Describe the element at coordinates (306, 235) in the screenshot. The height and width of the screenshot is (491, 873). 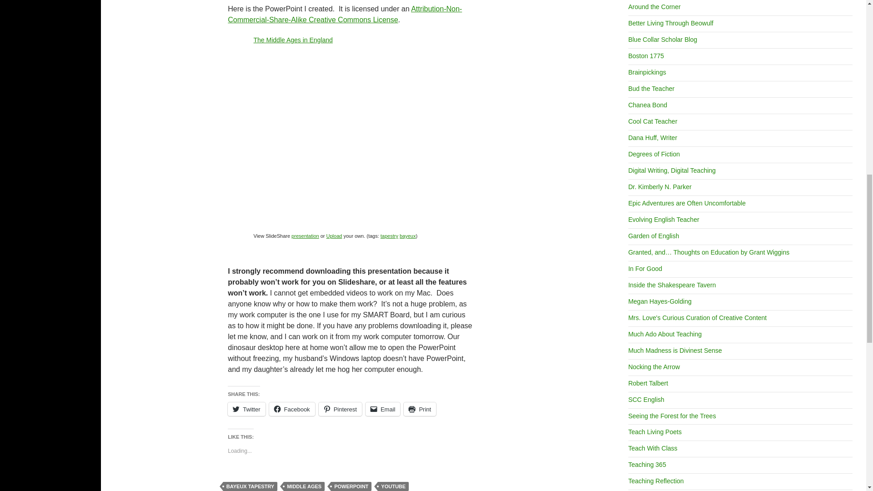
I see `View The Middle Ages in England on SlideShare` at that location.